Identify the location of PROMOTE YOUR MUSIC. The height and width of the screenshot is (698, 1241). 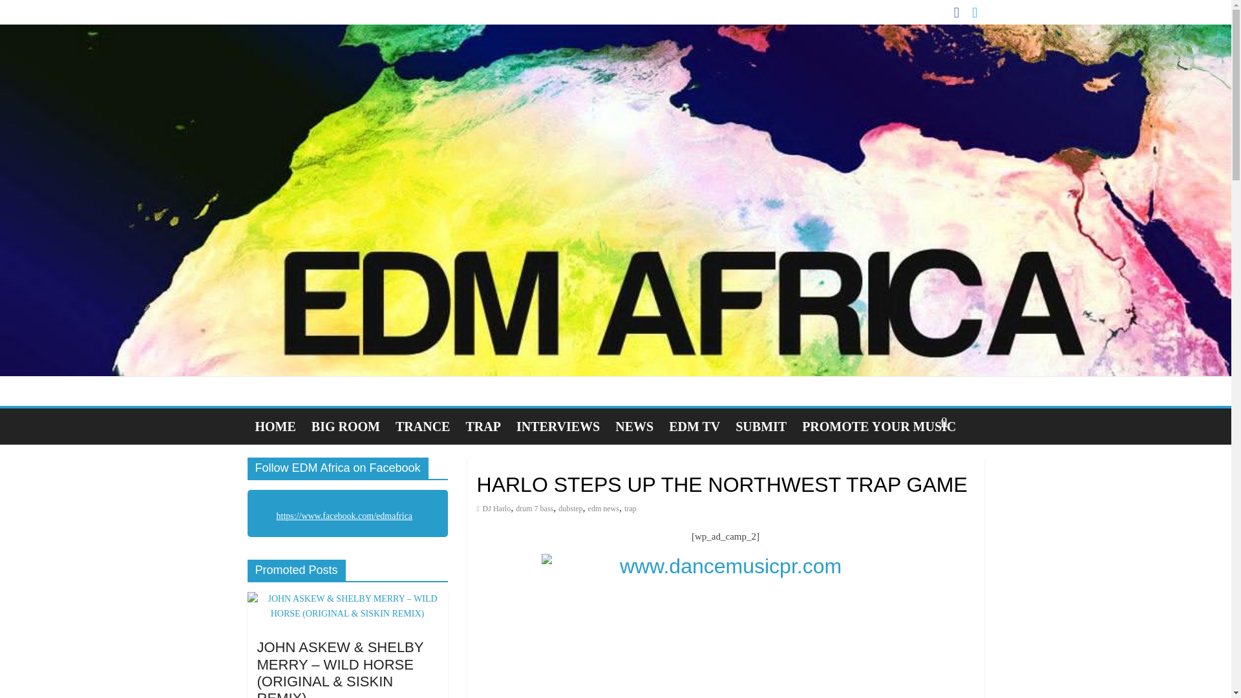
(879, 426).